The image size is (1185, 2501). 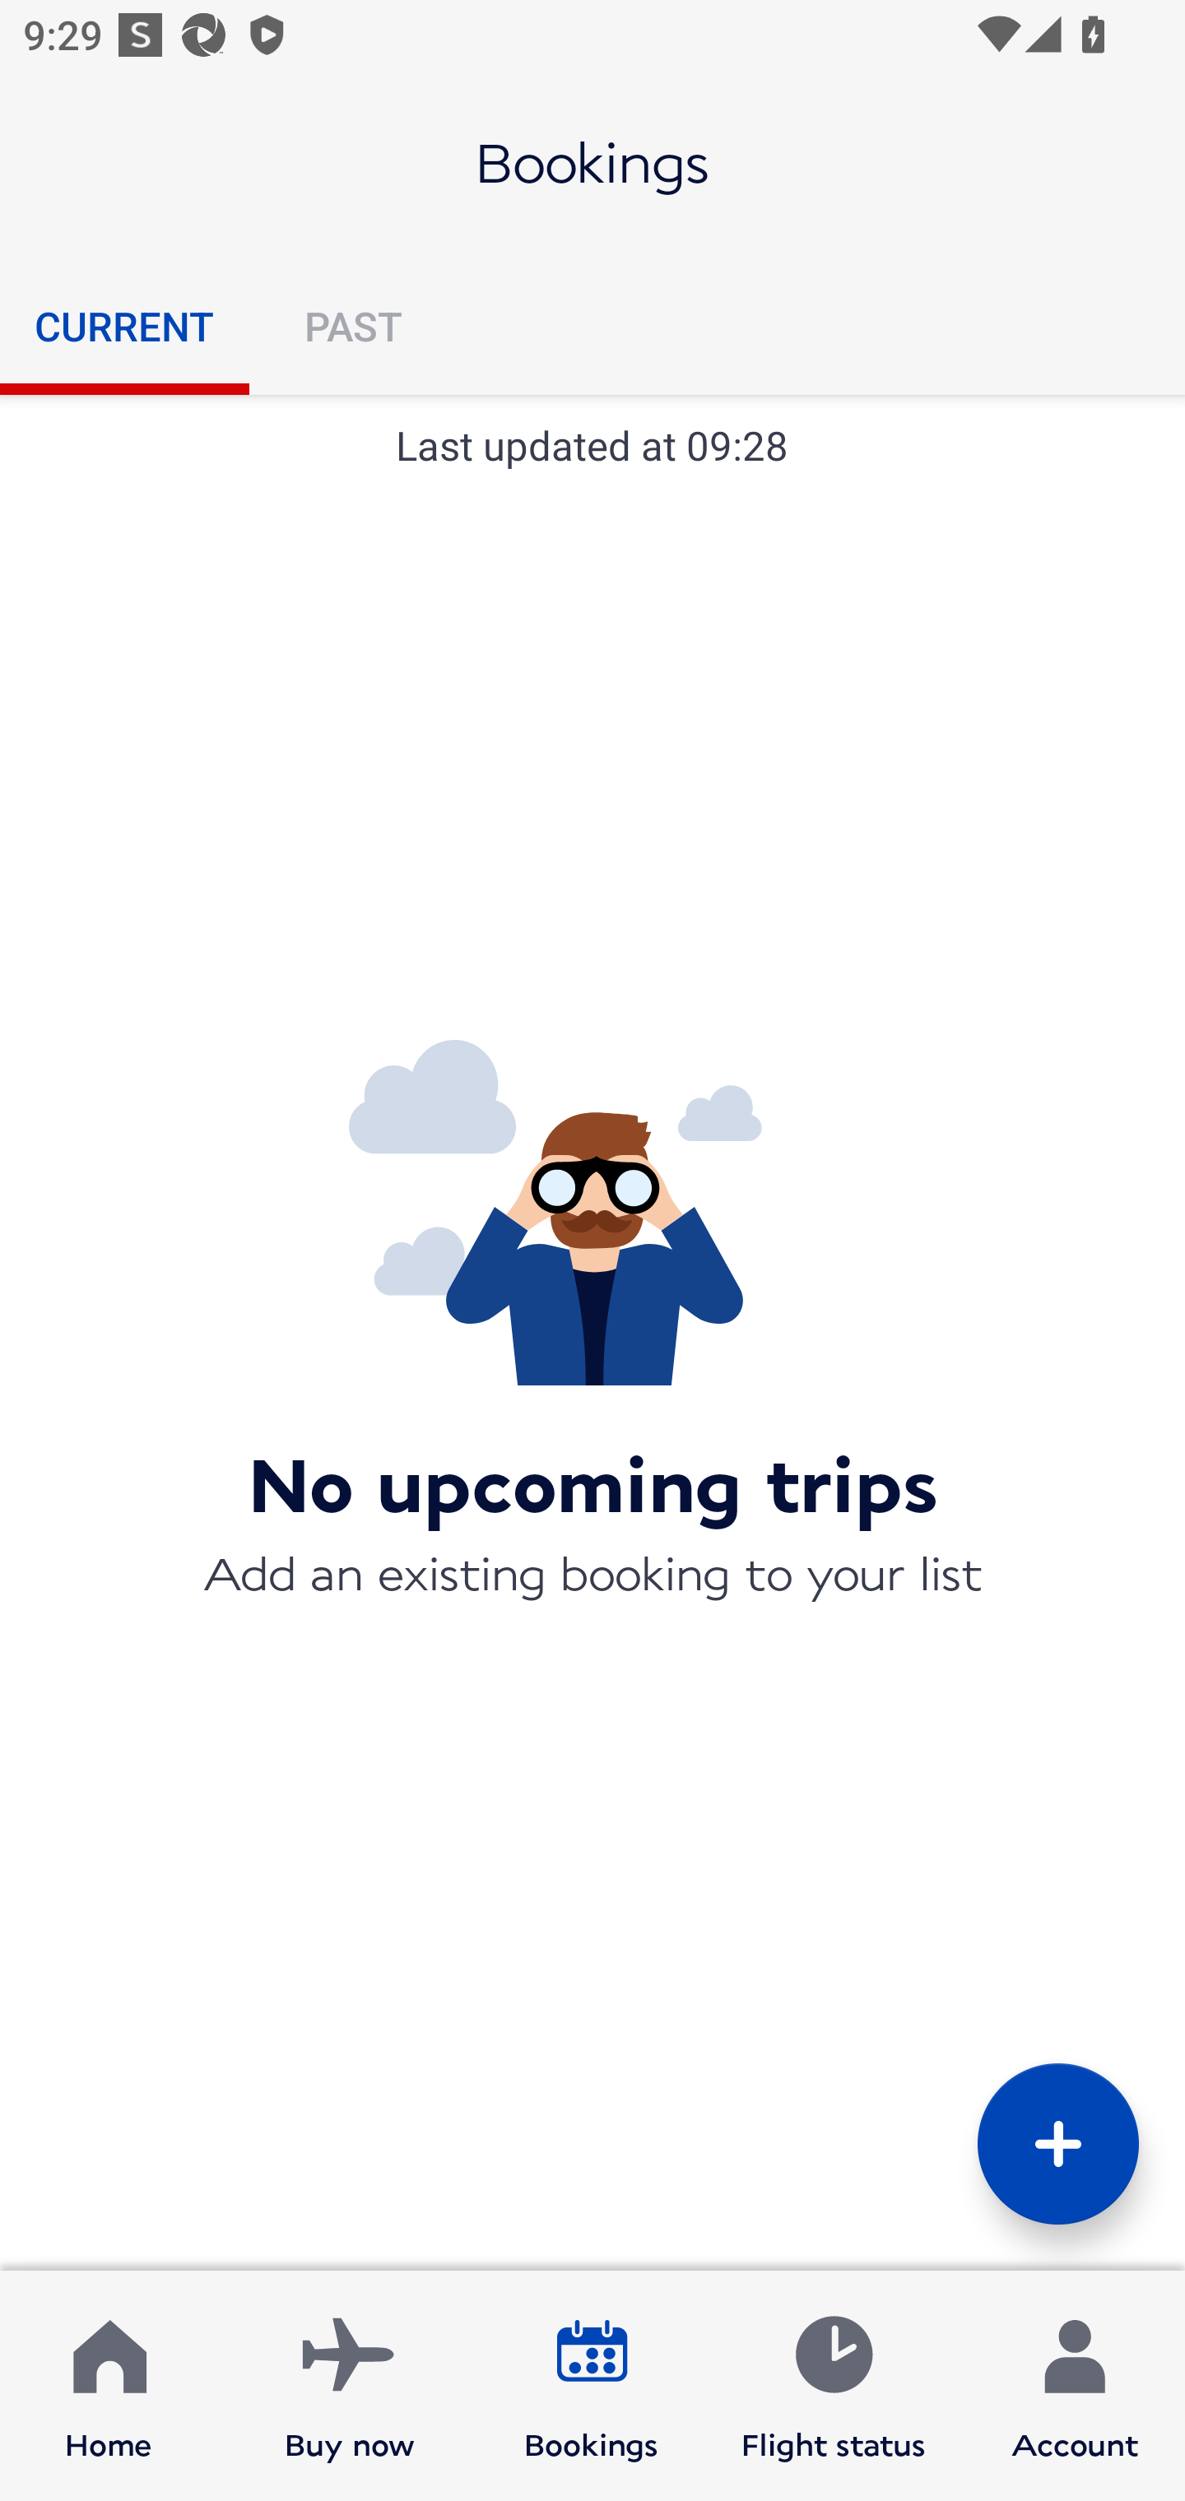 I want to click on Account, so click(x=1075, y=2386).